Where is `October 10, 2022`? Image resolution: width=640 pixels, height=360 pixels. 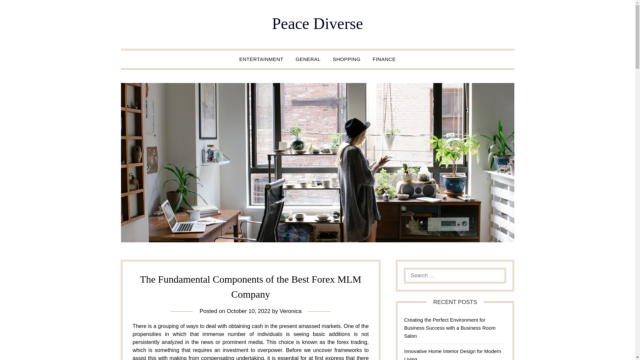
October 10, 2022 is located at coordinates (248, 311).